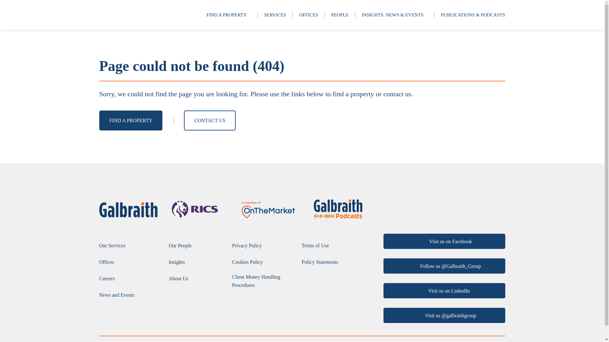 The image size is (609, 342). What do you see at coordinates (112, 246) in the screenshot?
I see `Our Services` at bounding box center [112, 246].